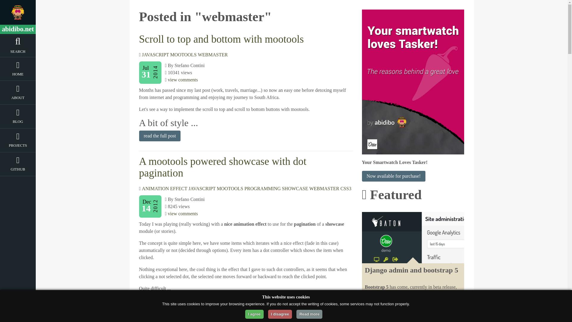  I want to click on WEBMASTER, so click(213, 55).